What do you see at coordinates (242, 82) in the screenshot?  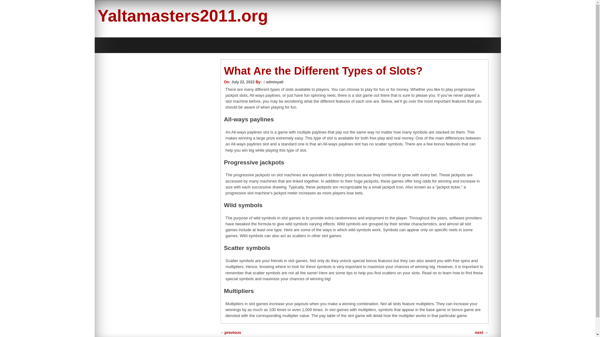 I see `July 22, 2022` at bounding box center [242, 82].